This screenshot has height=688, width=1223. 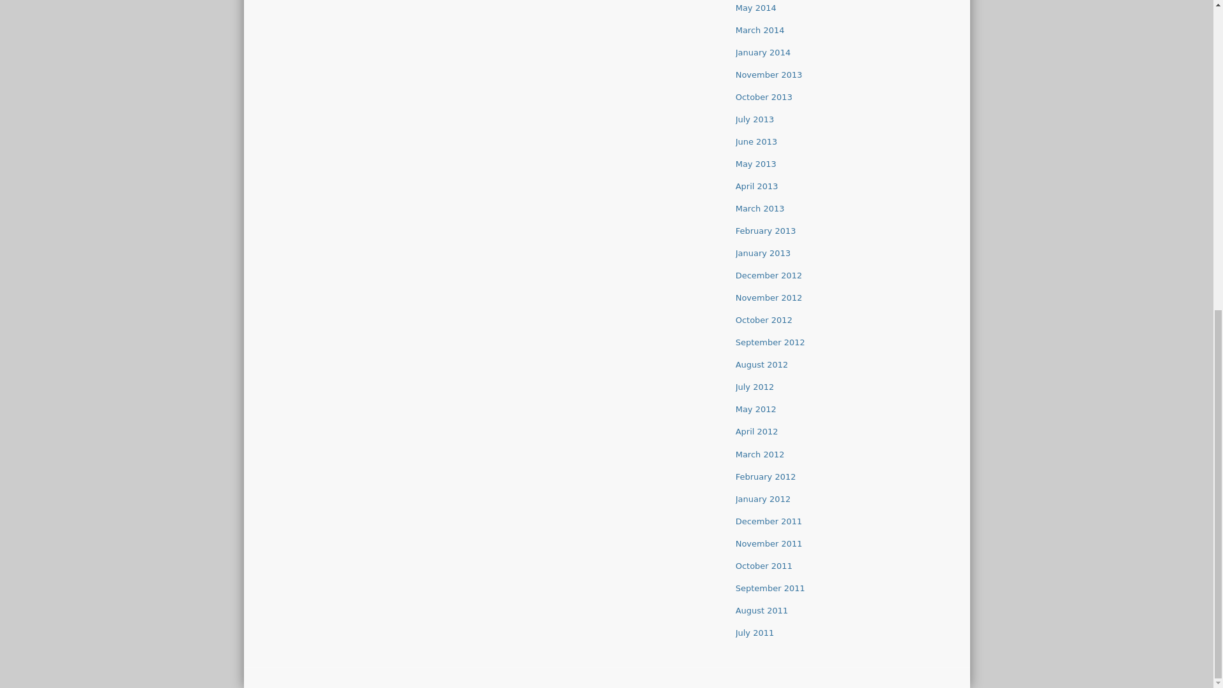 What do you see at coordinates (755, 120) in the screenshot?
I see `July 2013` at bounding box center [755, 120].